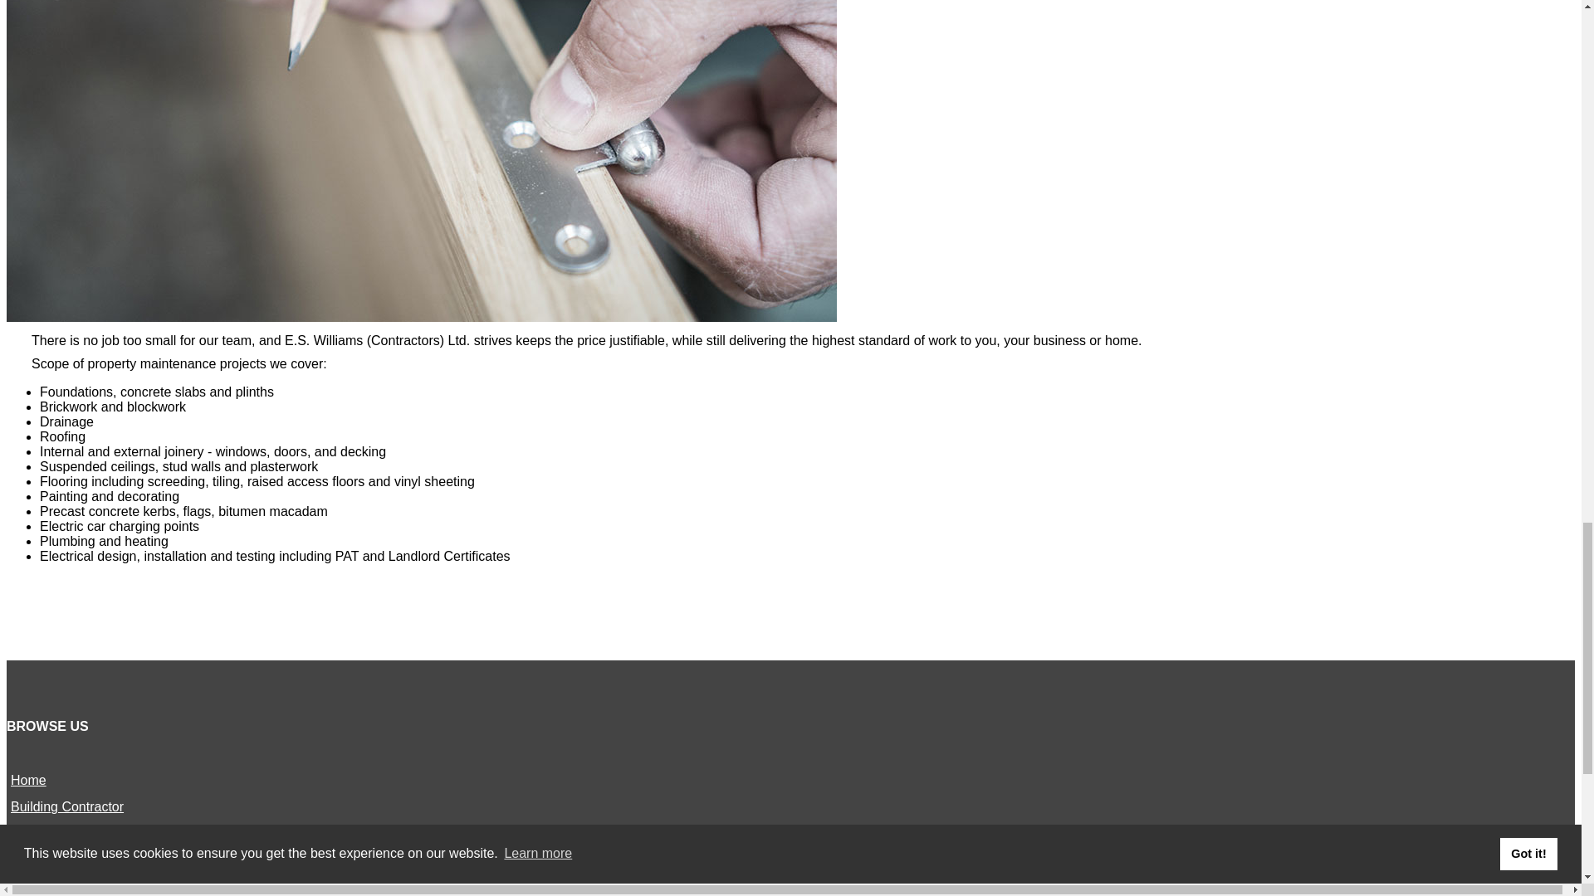 The width and height of the screenshot is (1594, 896). Describe the element at coordinates (76, 859) in the screenshot. I see `Property Maintenance` at that location.